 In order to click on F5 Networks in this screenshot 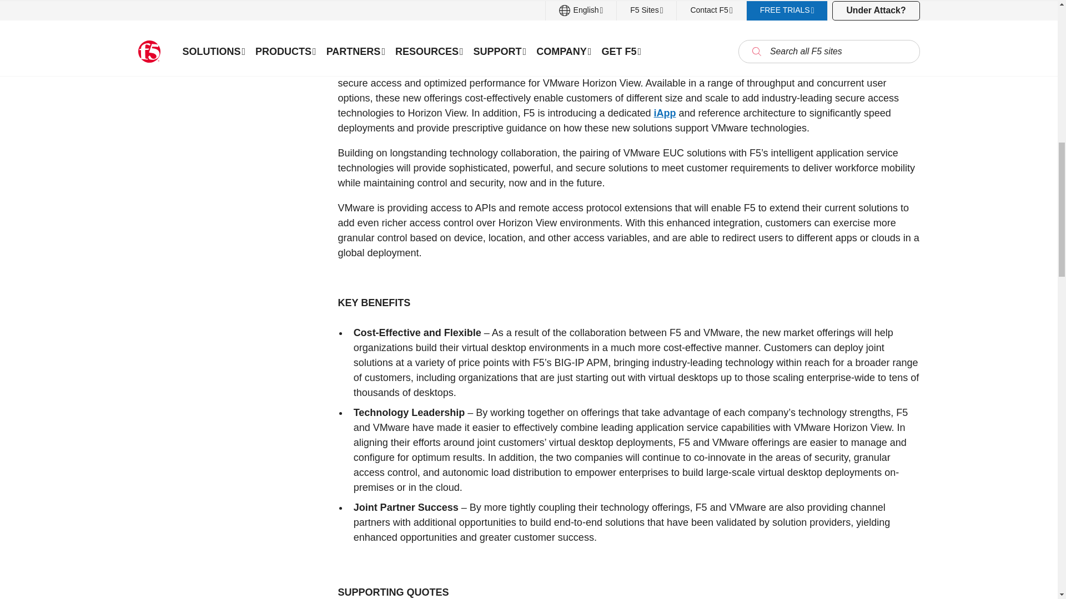, I will do `click(622, 2)`.